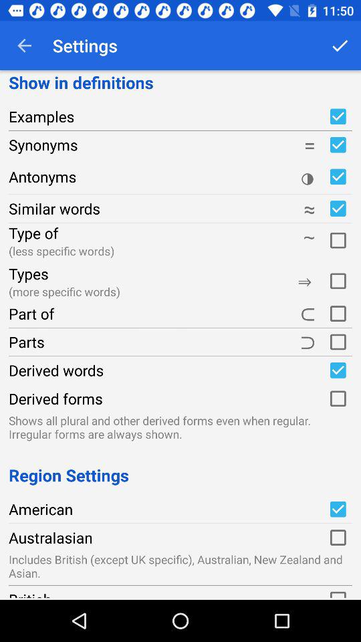 The width and height of the screenshot is (361, 642). I want to click on select checkbox, so click(338, 538).